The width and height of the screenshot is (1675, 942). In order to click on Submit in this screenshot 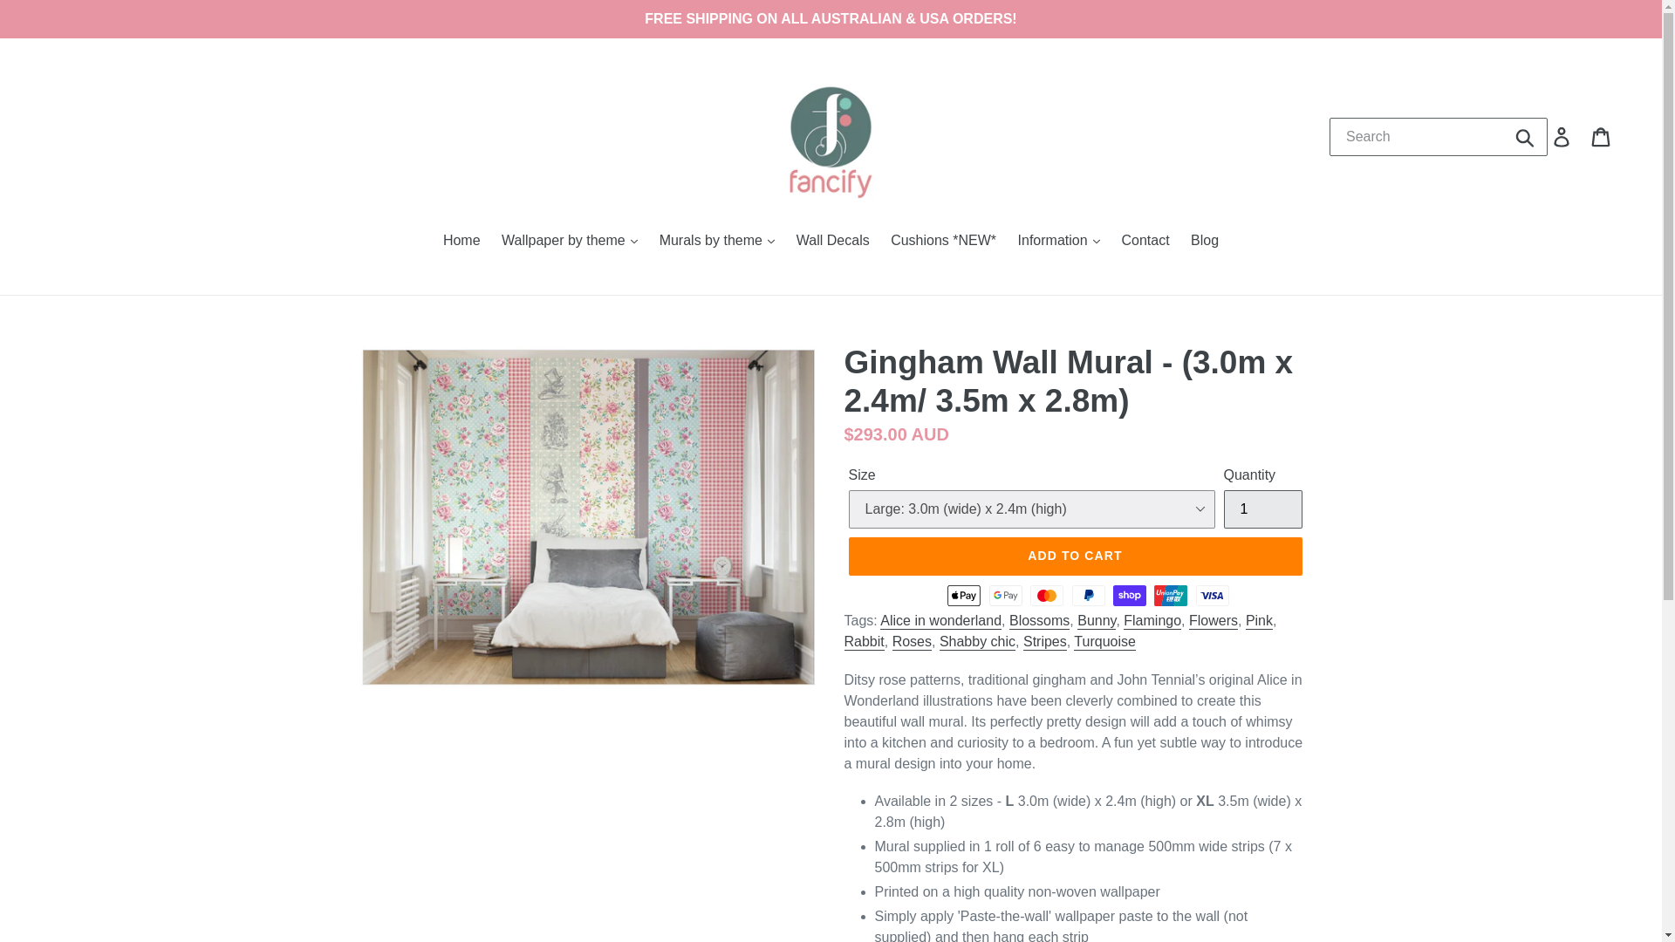, I will do `click(1526, 136)`.